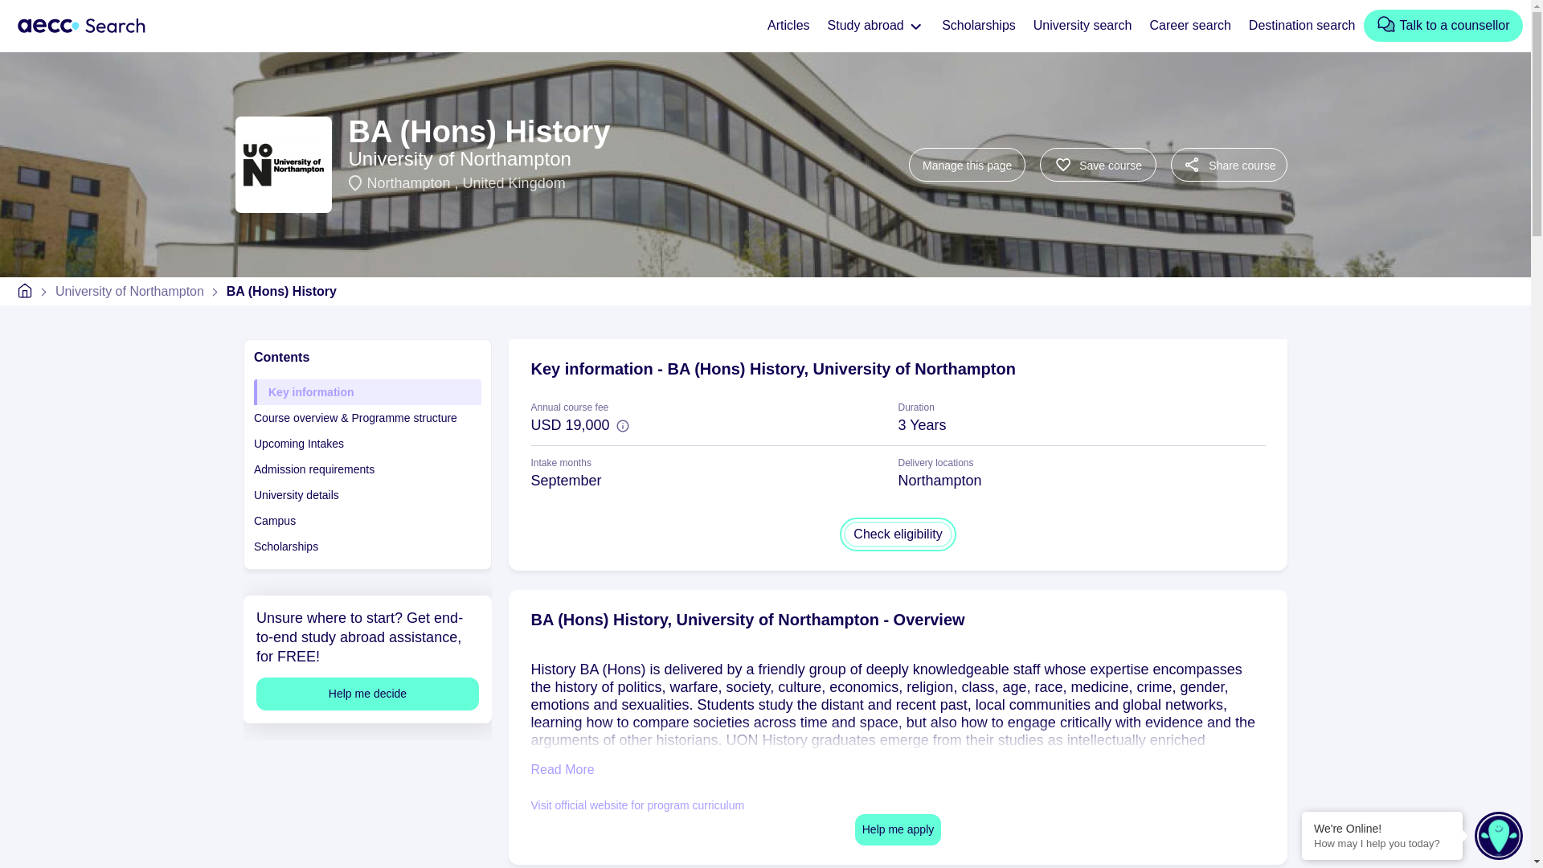  What do you see at coordinates (1382, 828) in the screenshot?
I see `We're Online!` at bounding box center [1382, 828].